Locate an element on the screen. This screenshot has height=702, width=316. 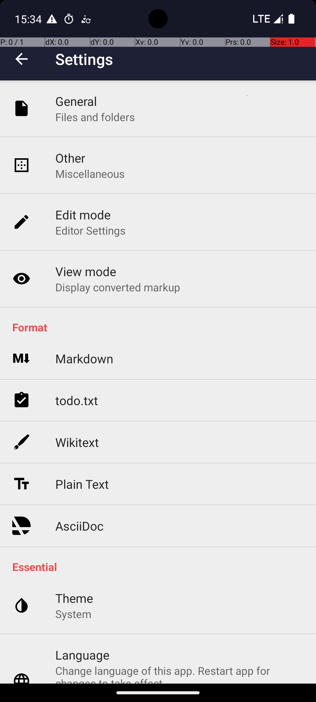
Change language of this app. Restart app for changes to take effect

English (English, United States) is located at coordinates (180, 673).